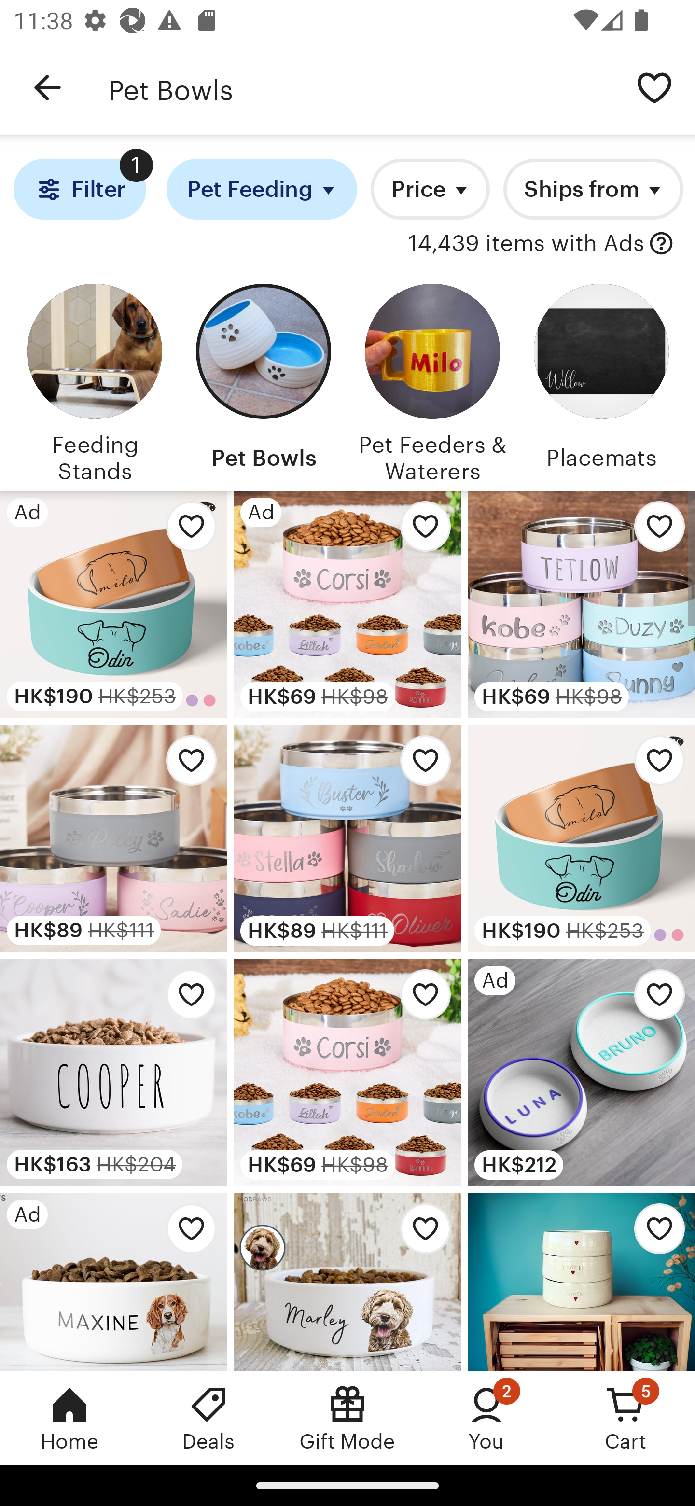  Describe the element at coordinates (47, 88) in the screenshot. I see `Navigate up` at that location.